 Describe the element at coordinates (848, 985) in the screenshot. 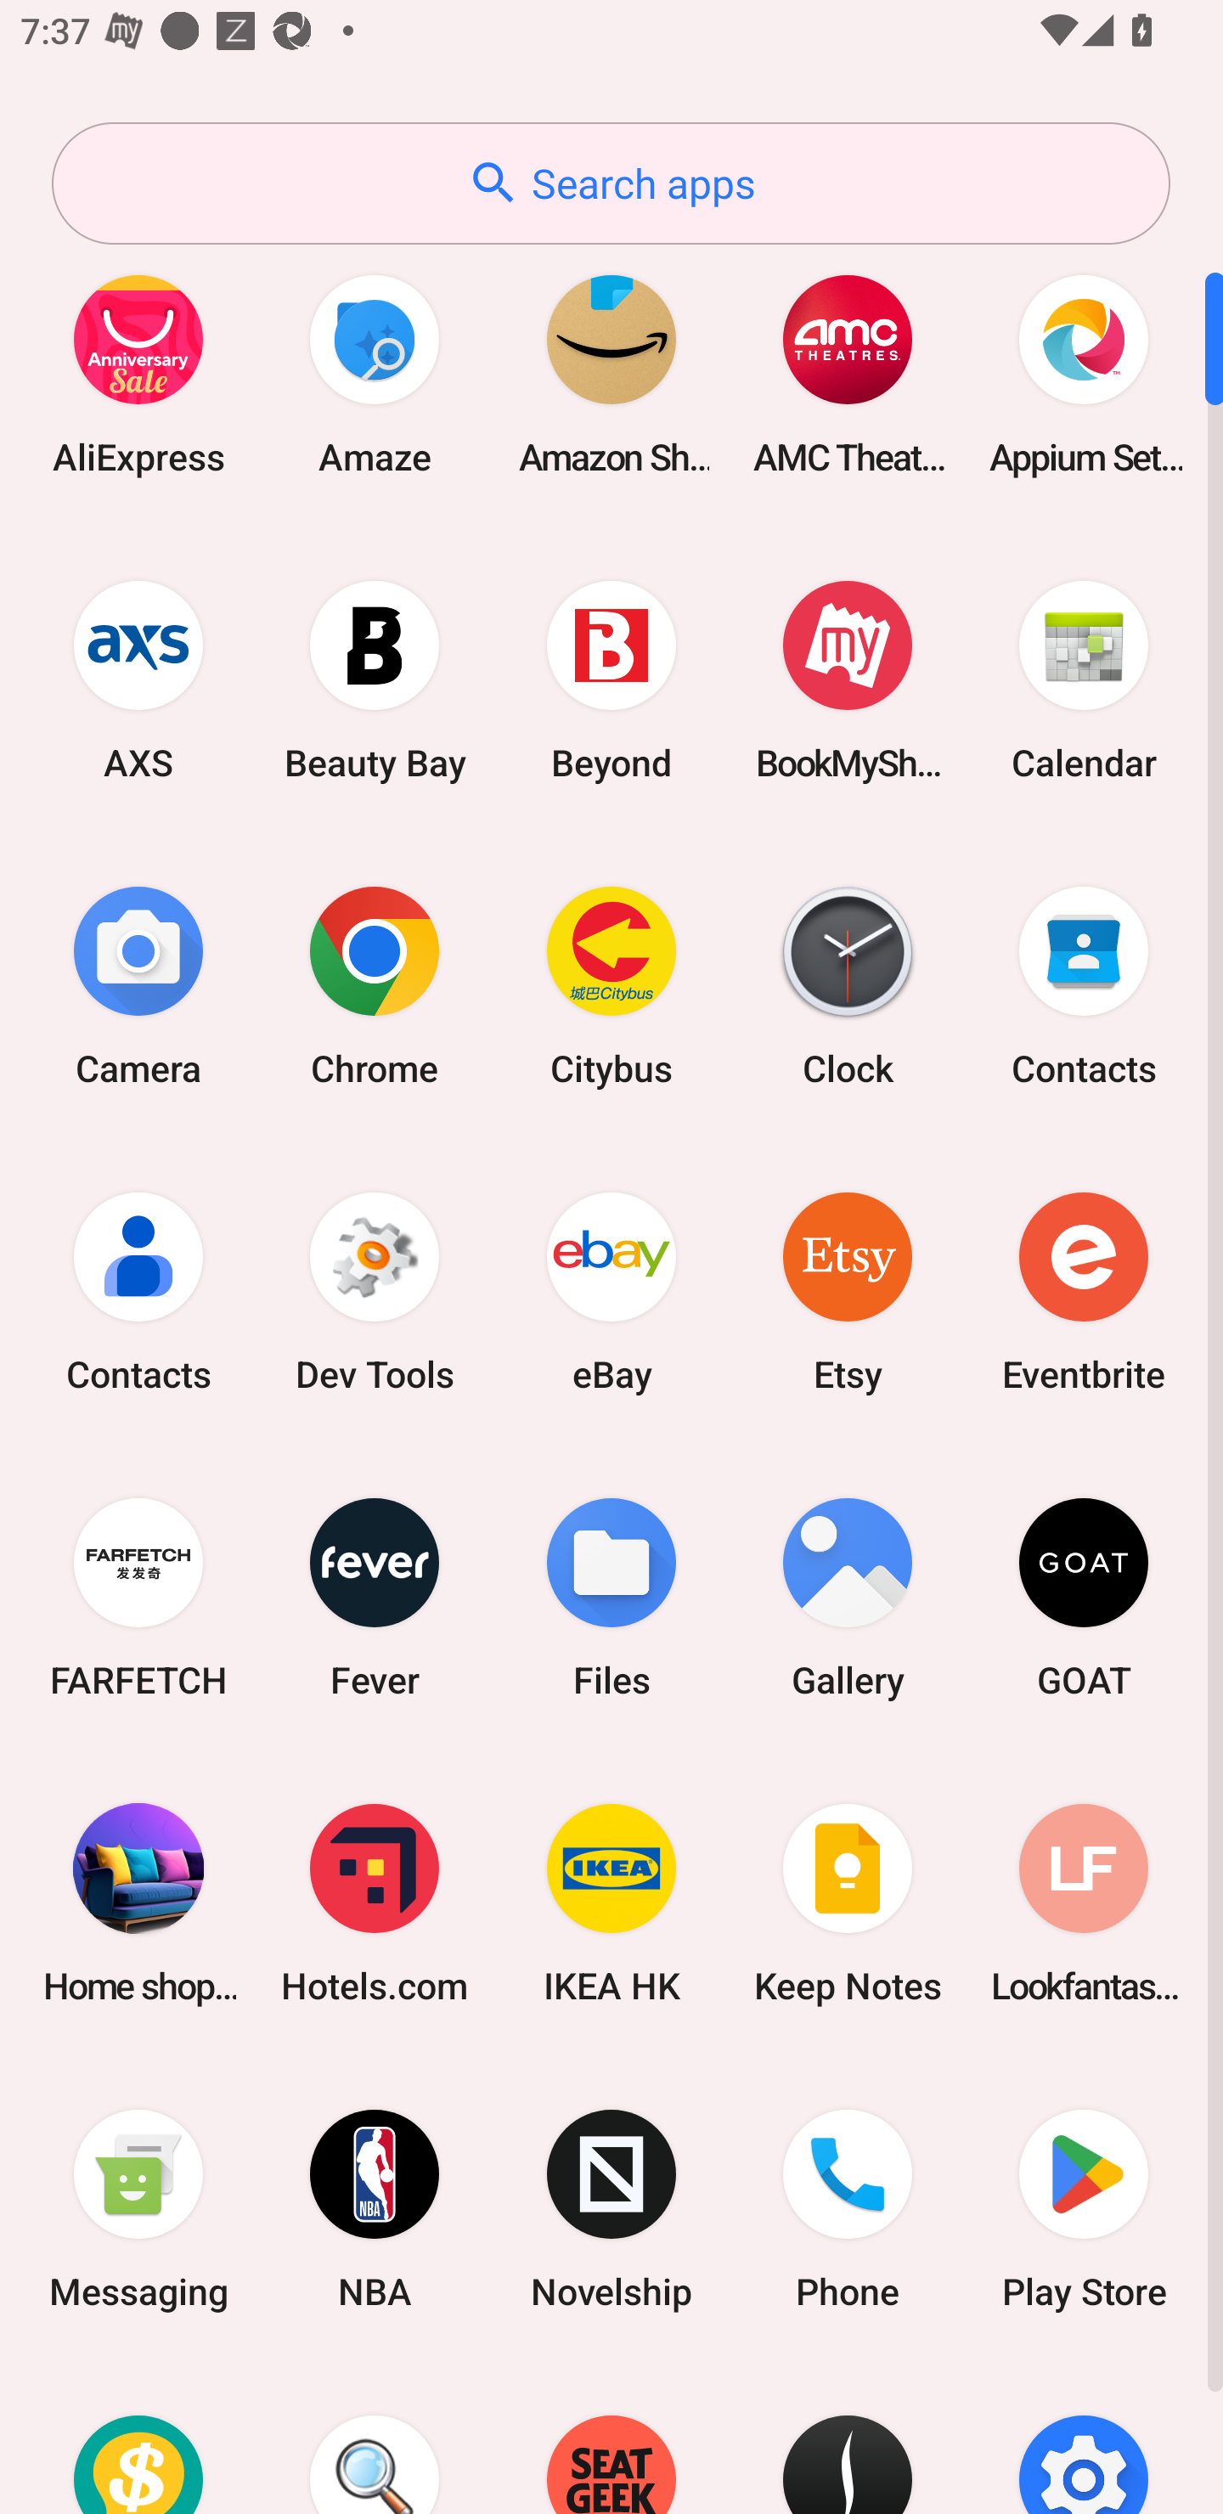

I see `Clock` at that location.